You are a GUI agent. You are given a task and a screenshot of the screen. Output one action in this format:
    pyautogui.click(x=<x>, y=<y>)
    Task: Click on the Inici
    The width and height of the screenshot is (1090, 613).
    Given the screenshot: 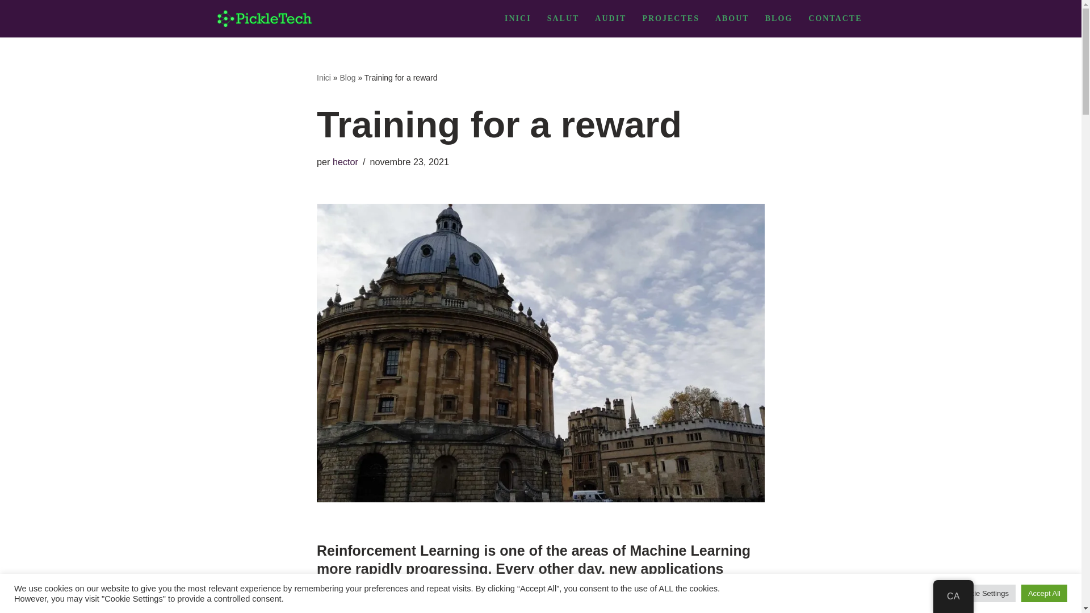 What is the action you would take?
    pyautogui.click(x=324, y=77)
    